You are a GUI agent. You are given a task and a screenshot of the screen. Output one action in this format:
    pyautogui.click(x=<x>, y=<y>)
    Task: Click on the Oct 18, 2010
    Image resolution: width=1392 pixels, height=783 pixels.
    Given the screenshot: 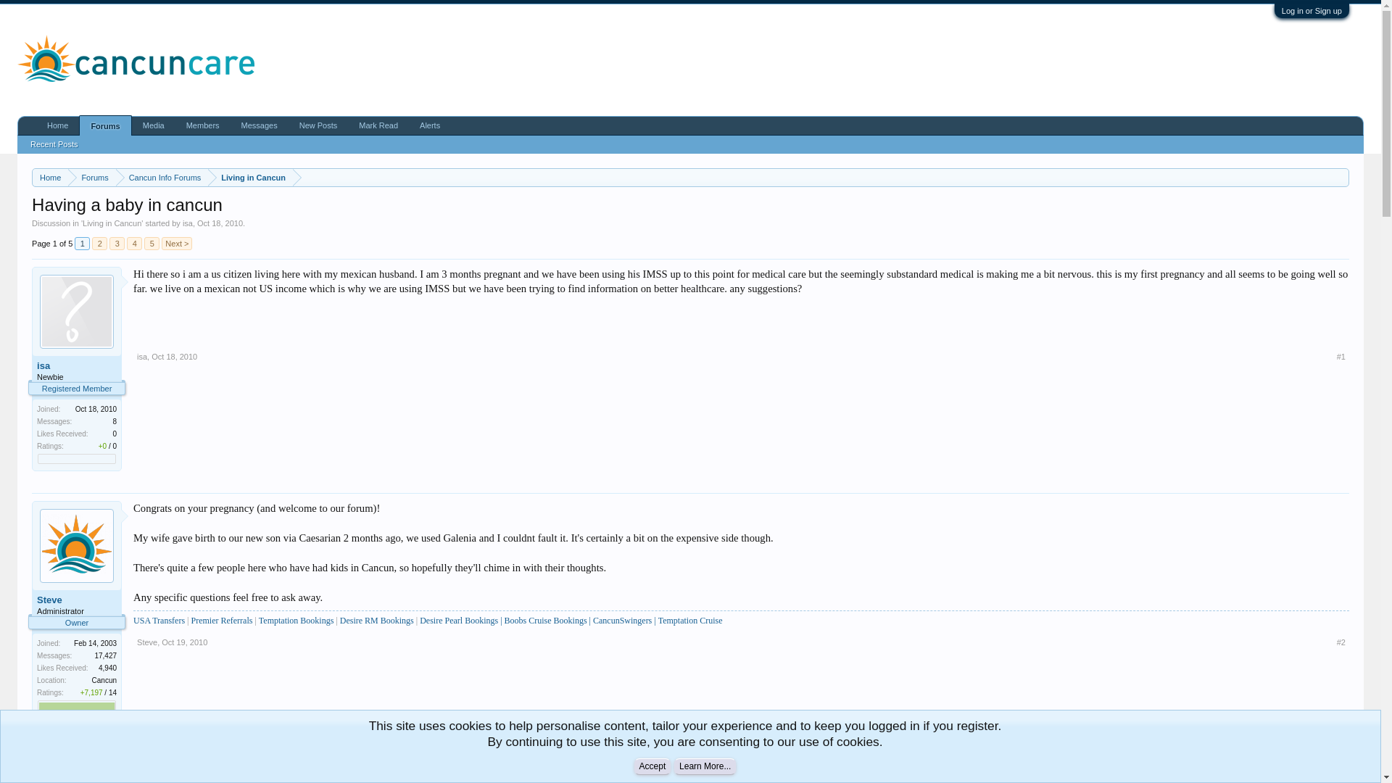 What is the action you would take?
    pyautogui.click(x=220, y=223)
    